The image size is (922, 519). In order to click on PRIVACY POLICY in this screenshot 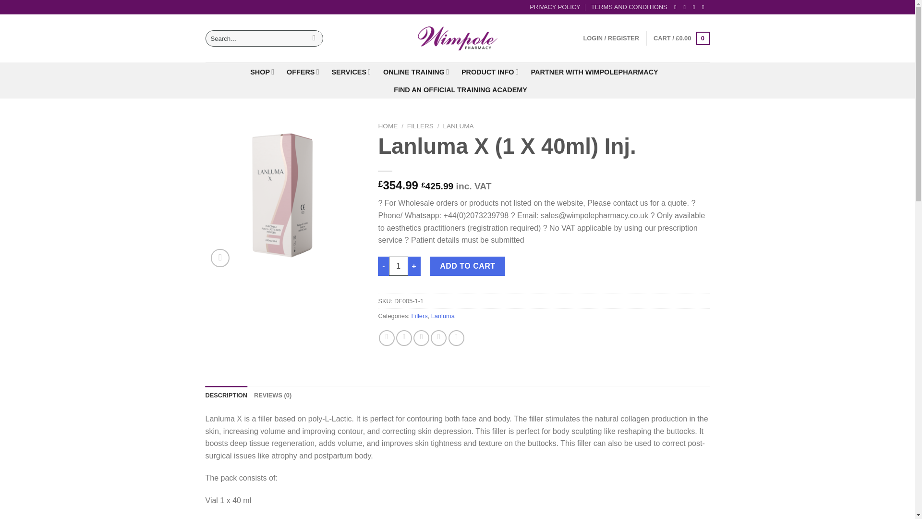, I will do `click(555, 7)`.